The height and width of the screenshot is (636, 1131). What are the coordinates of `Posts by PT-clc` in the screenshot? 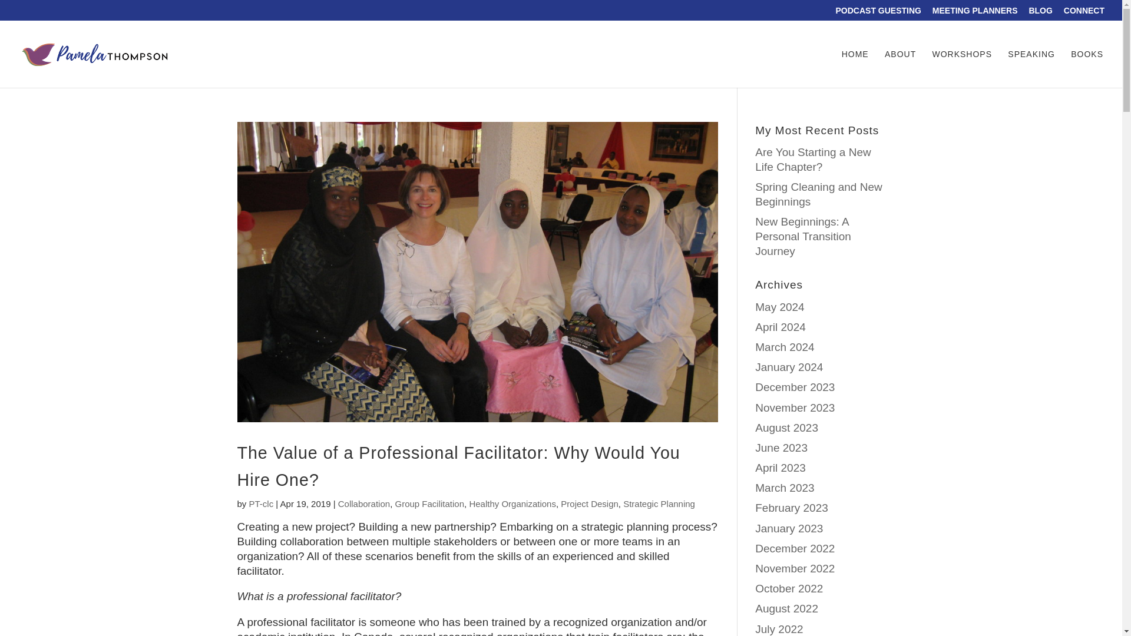 It's located at (261, 503).